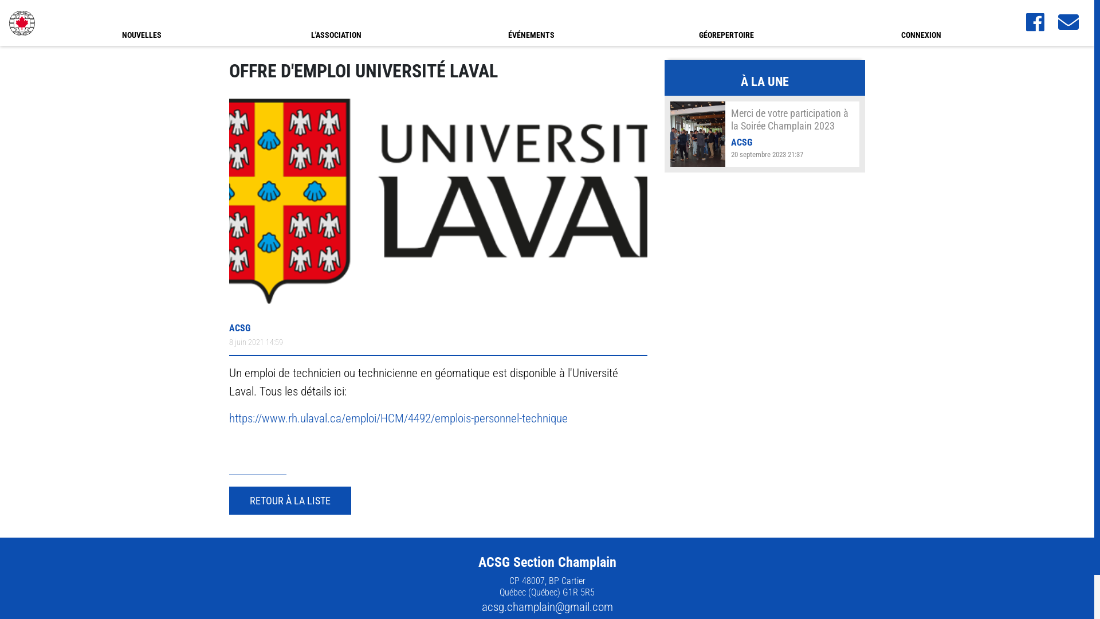 The image size is (1100, 619). I want to click on NOUVELLES, so click(142, 23).